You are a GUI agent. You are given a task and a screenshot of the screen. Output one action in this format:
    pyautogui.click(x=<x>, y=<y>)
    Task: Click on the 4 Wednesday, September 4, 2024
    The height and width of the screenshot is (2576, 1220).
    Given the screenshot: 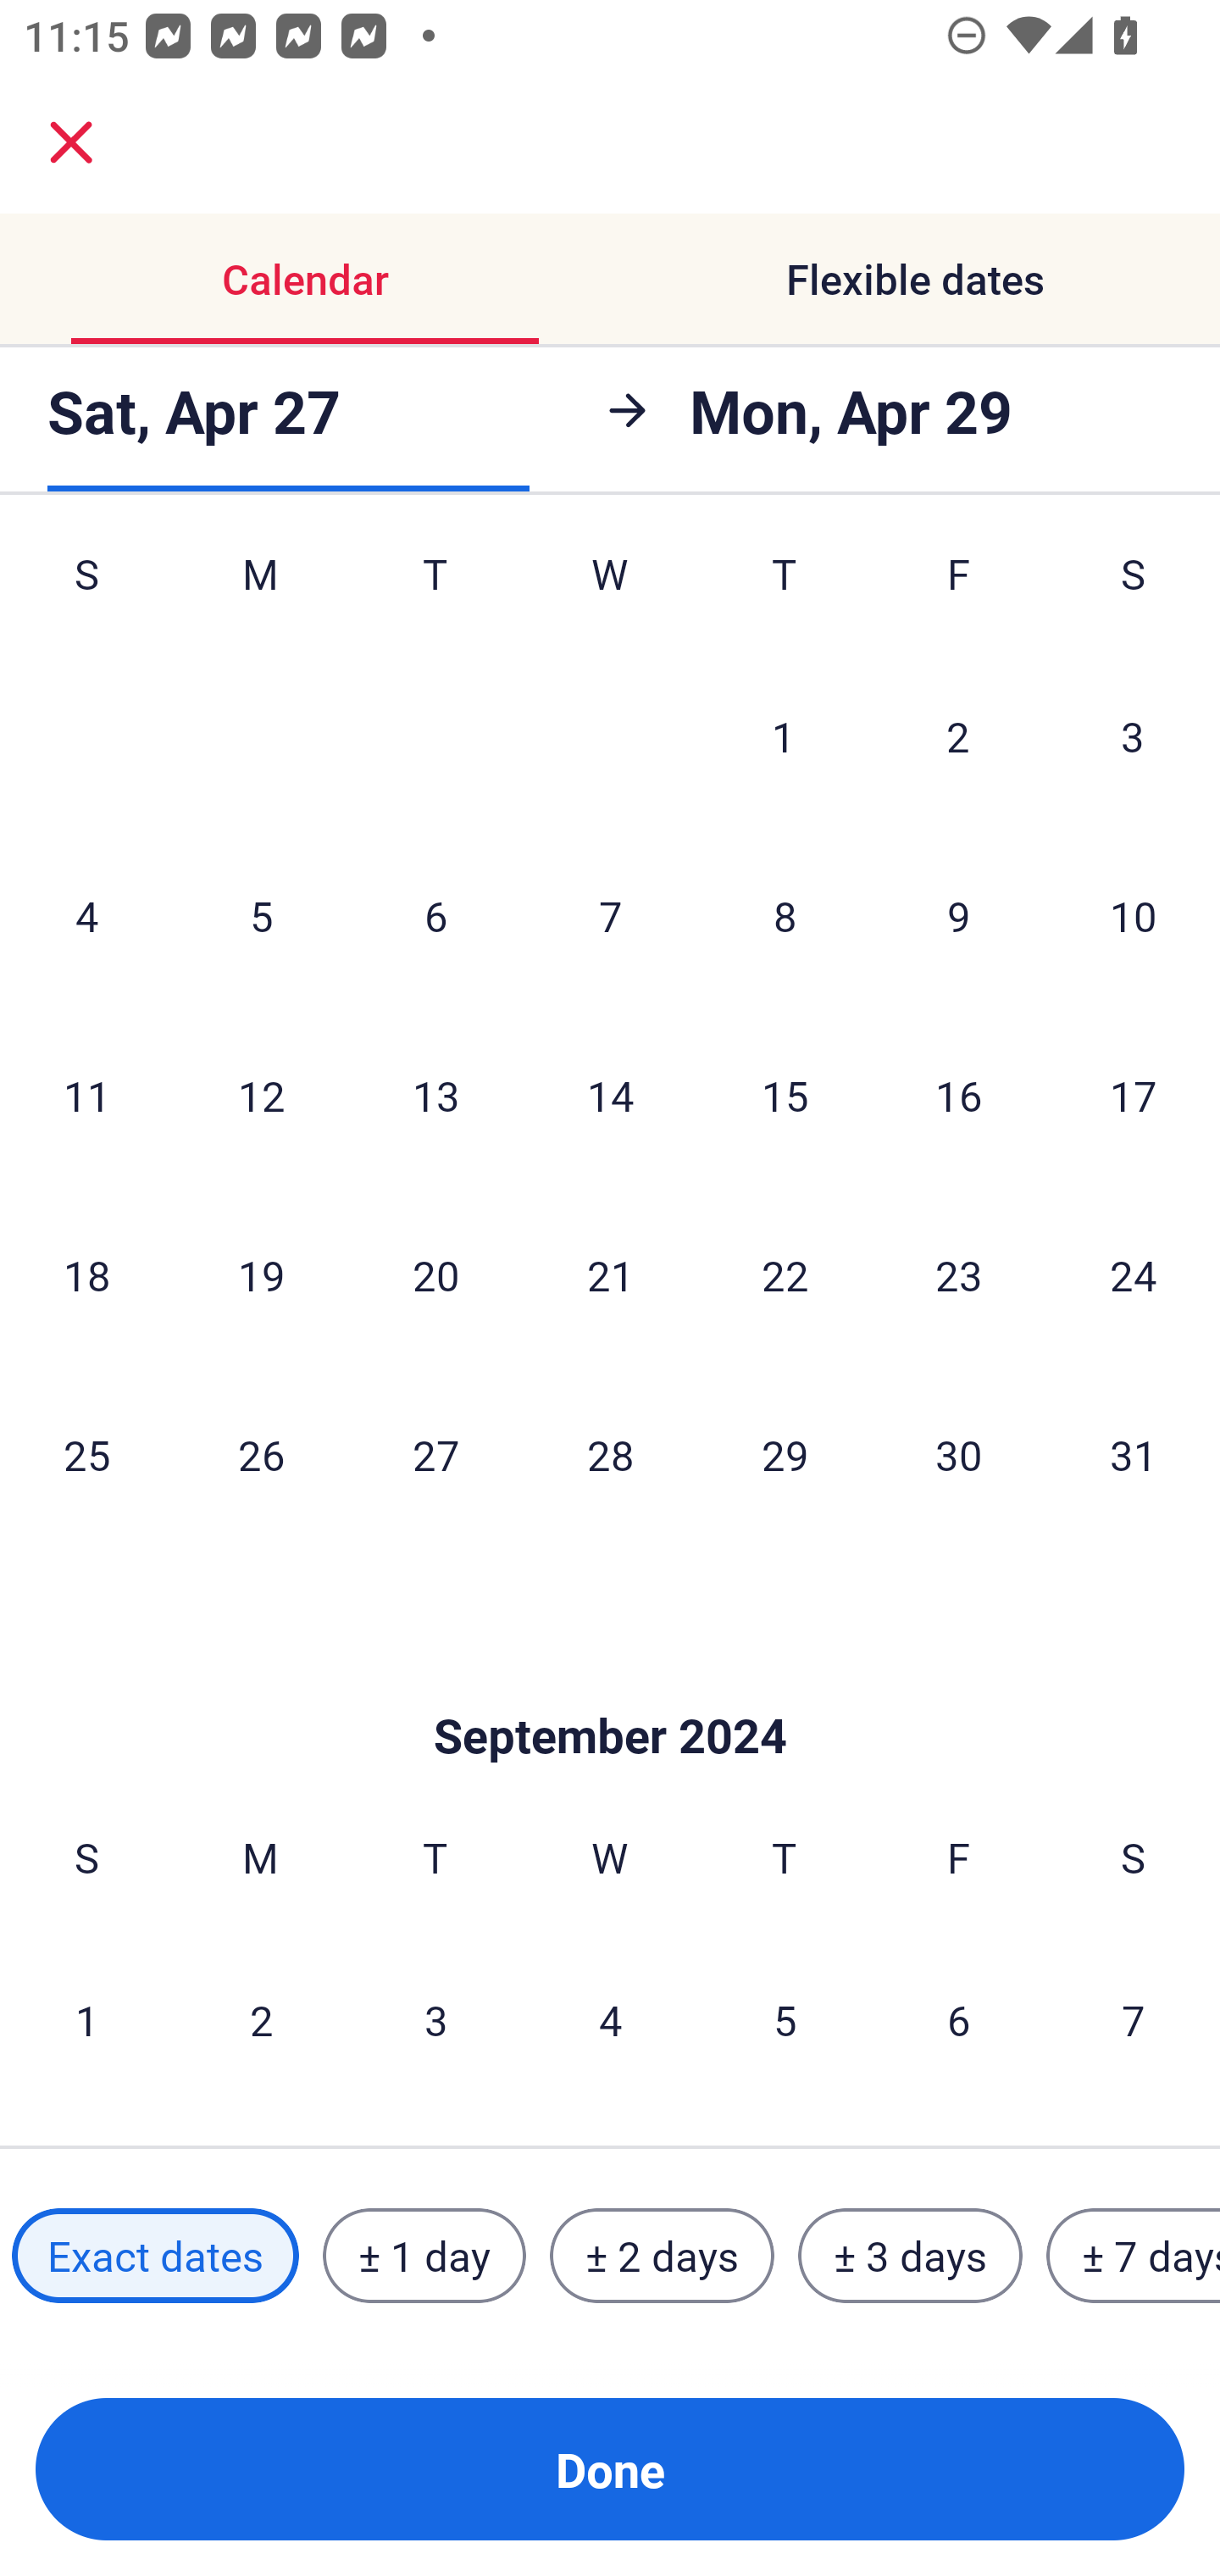 What is the action you would take?
    pyautogui.click(x=610, y=2019)
    